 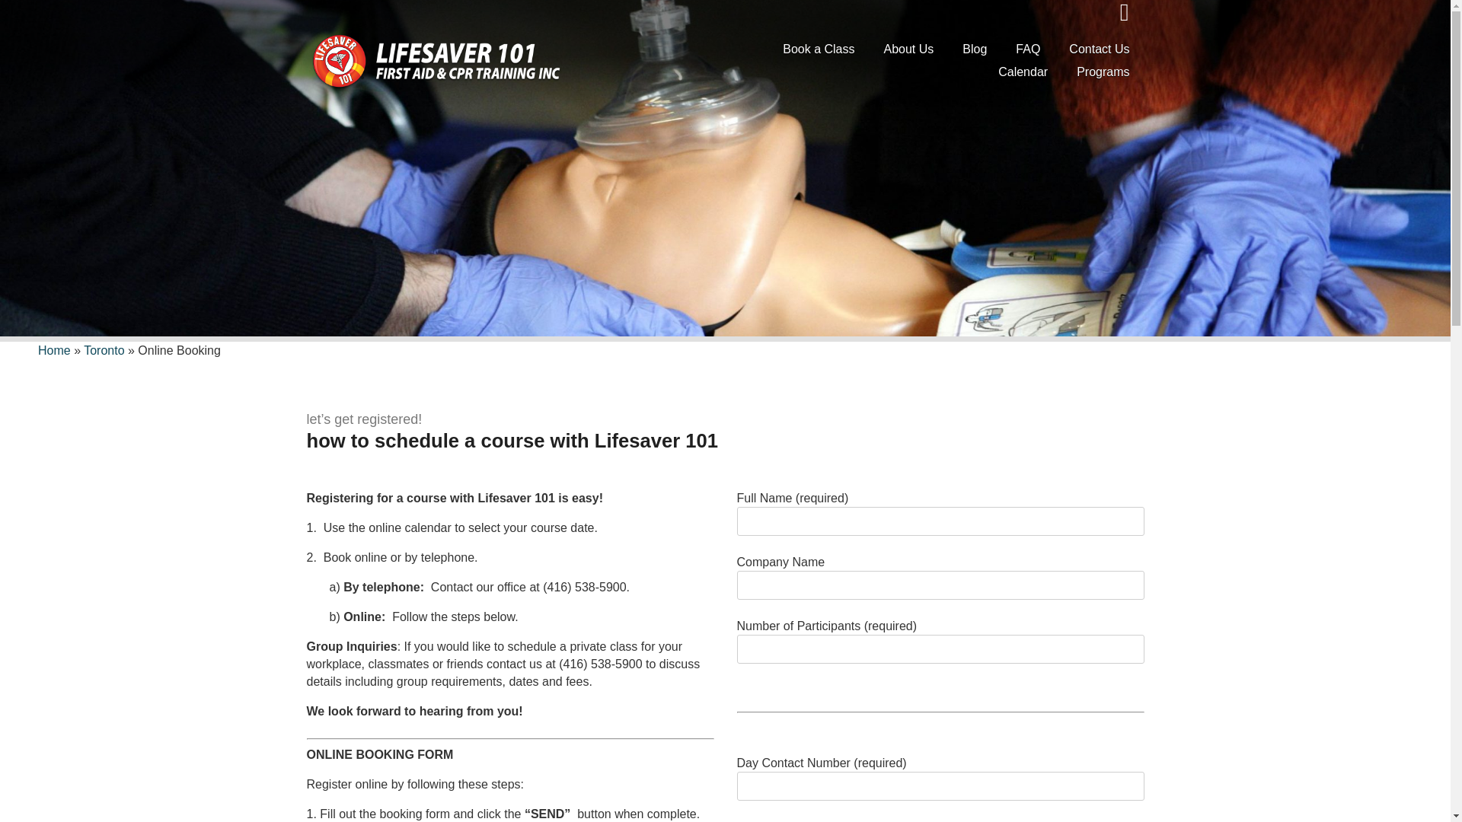 I want to click on Blog, so click(x=975, y=49).